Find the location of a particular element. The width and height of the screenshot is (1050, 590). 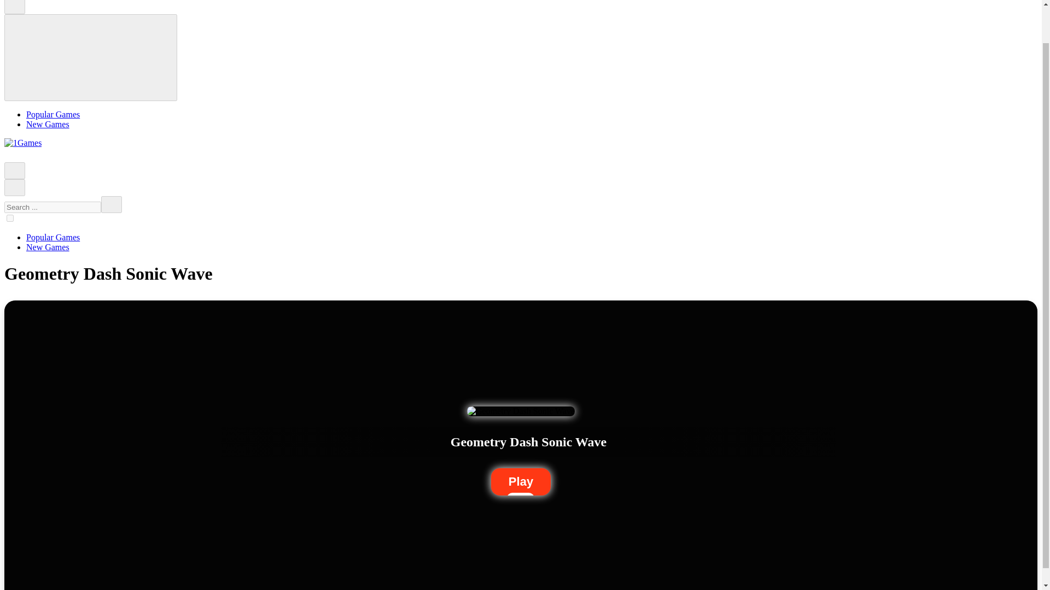

Popular Games is located at coordinates (52, 114).